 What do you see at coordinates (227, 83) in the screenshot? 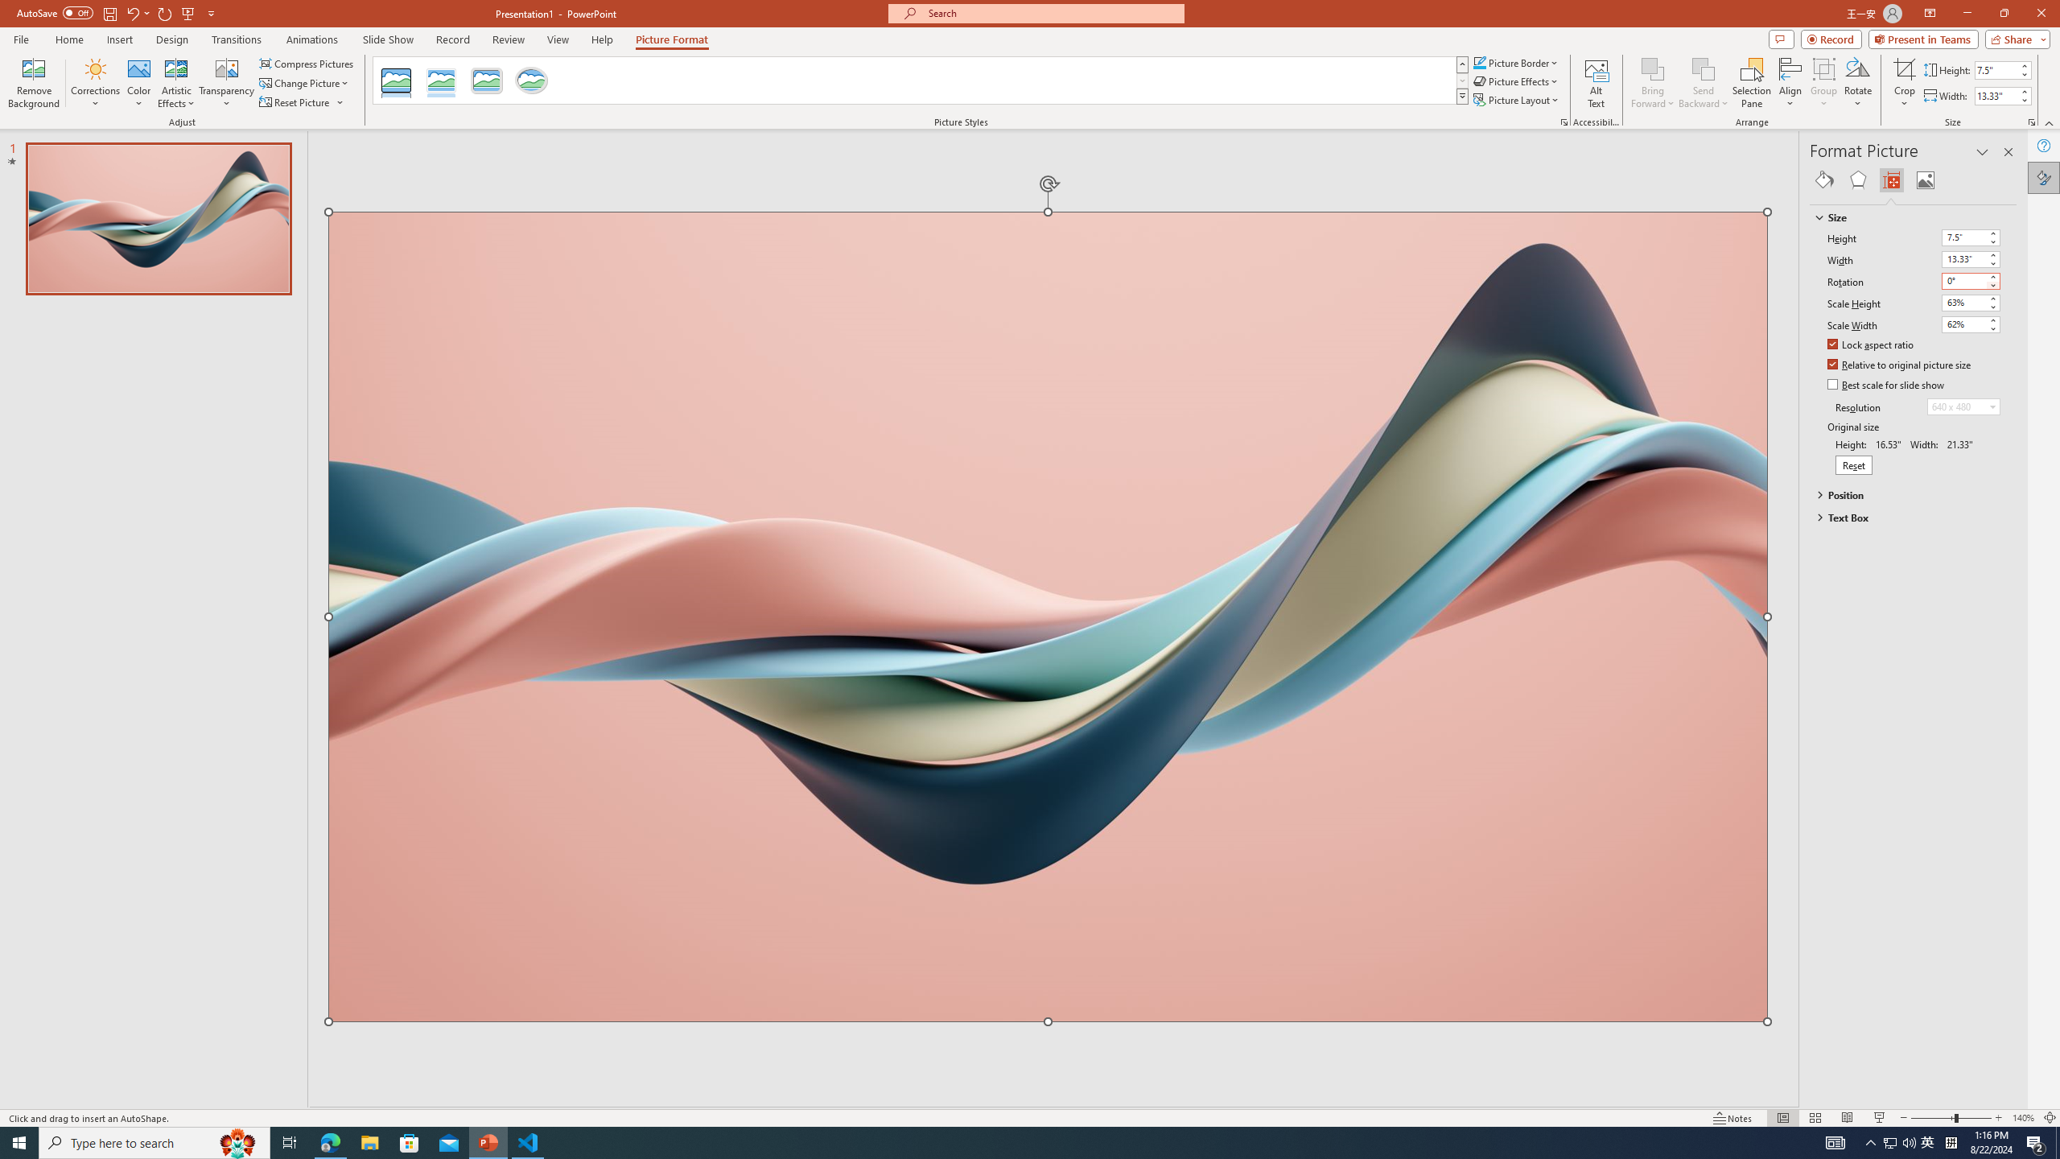
I see `Transparency` at bounding box center [227, 83].